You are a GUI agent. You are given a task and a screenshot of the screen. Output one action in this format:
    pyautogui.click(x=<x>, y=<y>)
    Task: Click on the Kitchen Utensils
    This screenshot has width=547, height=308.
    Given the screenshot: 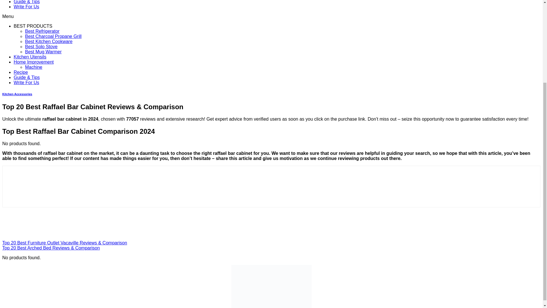 What is the action you would take?
    pyautogui.click(x=30, y=57)
    